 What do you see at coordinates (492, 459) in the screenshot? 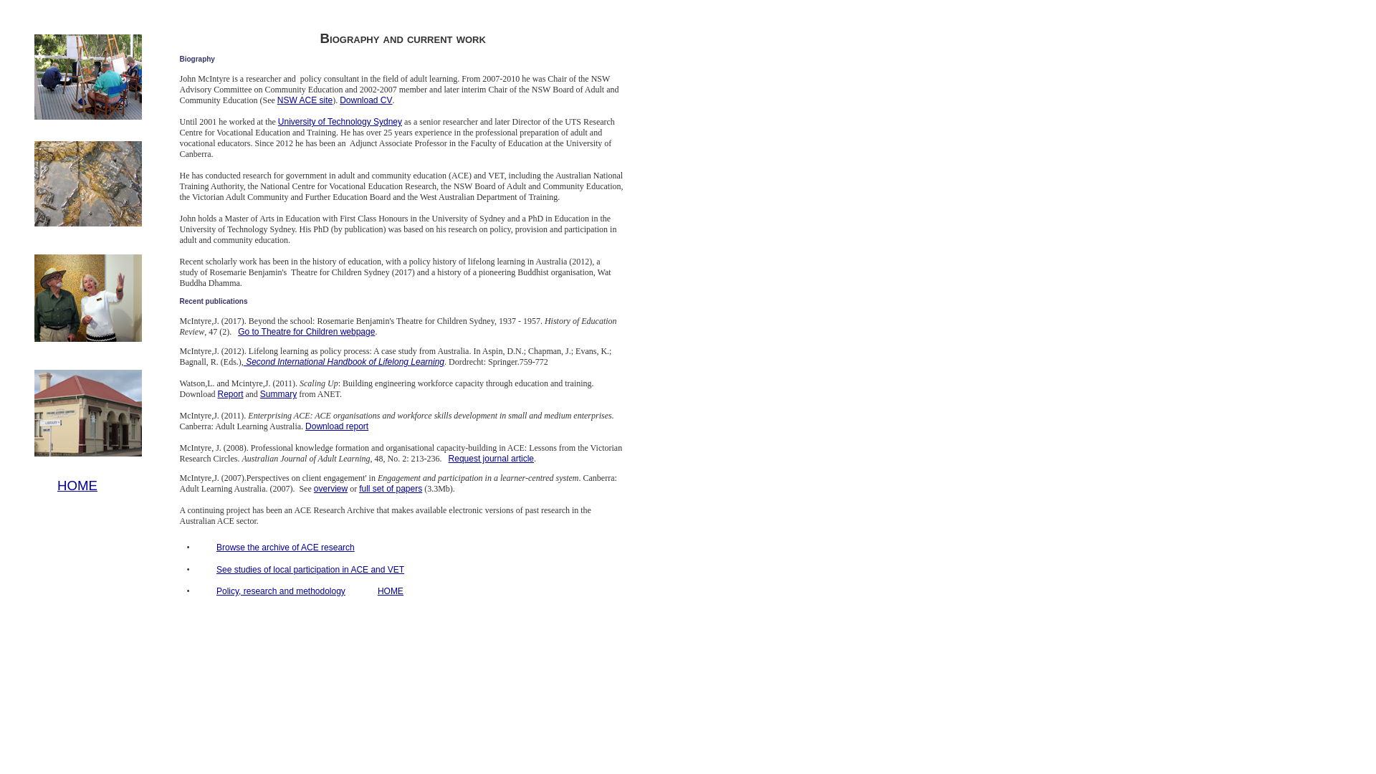
I see `Request journal article` at bounding box center [492, 459].